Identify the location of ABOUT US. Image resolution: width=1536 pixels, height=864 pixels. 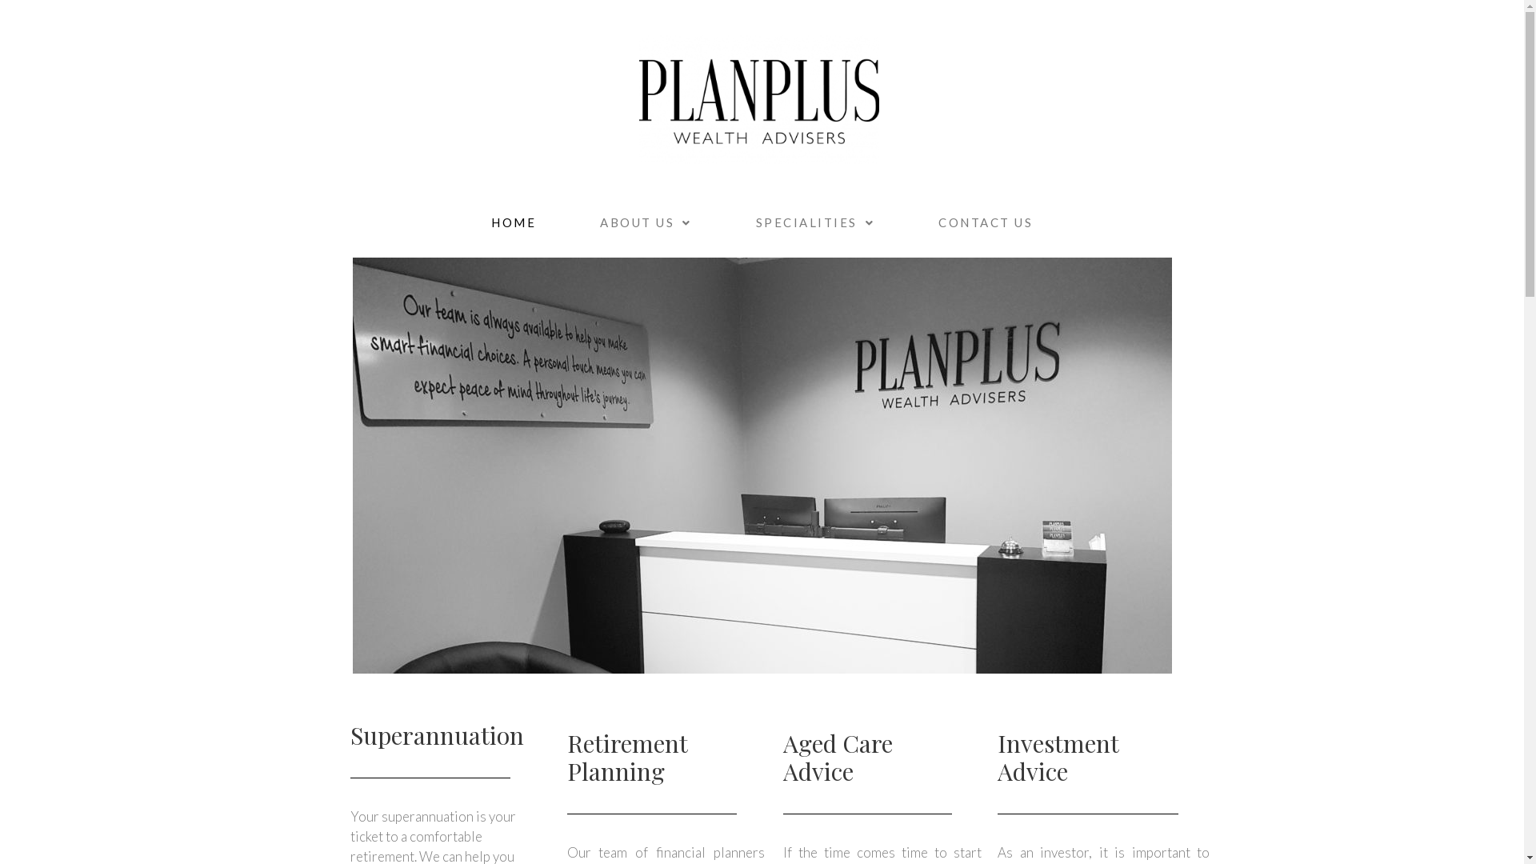
(646, 222).